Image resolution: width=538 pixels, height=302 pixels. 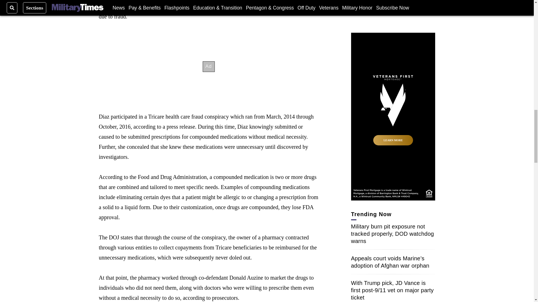 What do you see at coordinates (393, 16) in the screenshot?
I see `3rd party ad content` at bounding box center [393, 16].